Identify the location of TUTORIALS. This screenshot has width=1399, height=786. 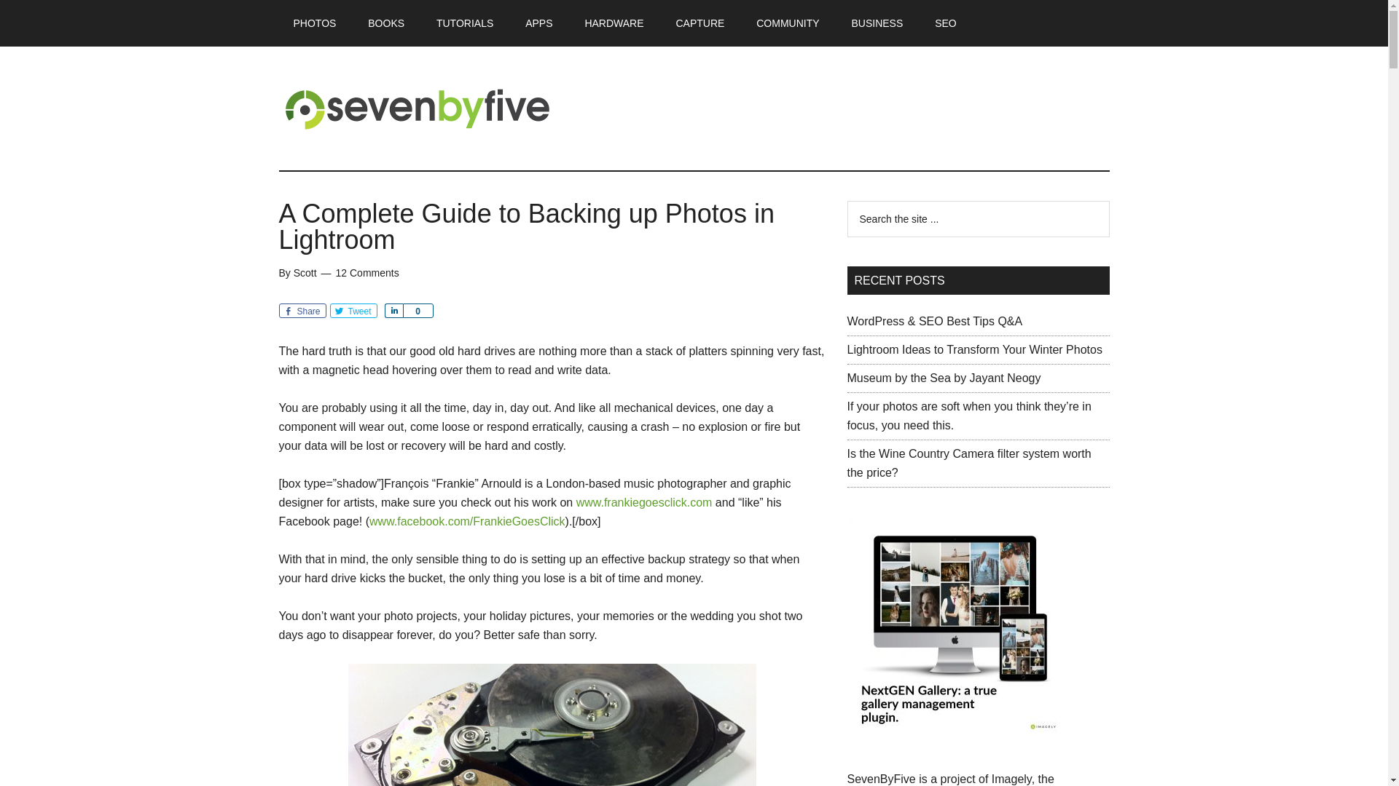
(465, 23).